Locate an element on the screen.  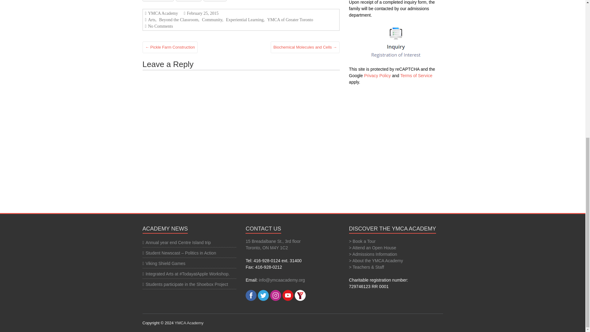
Click to share on Facebook is located at coordinates (158, 1).